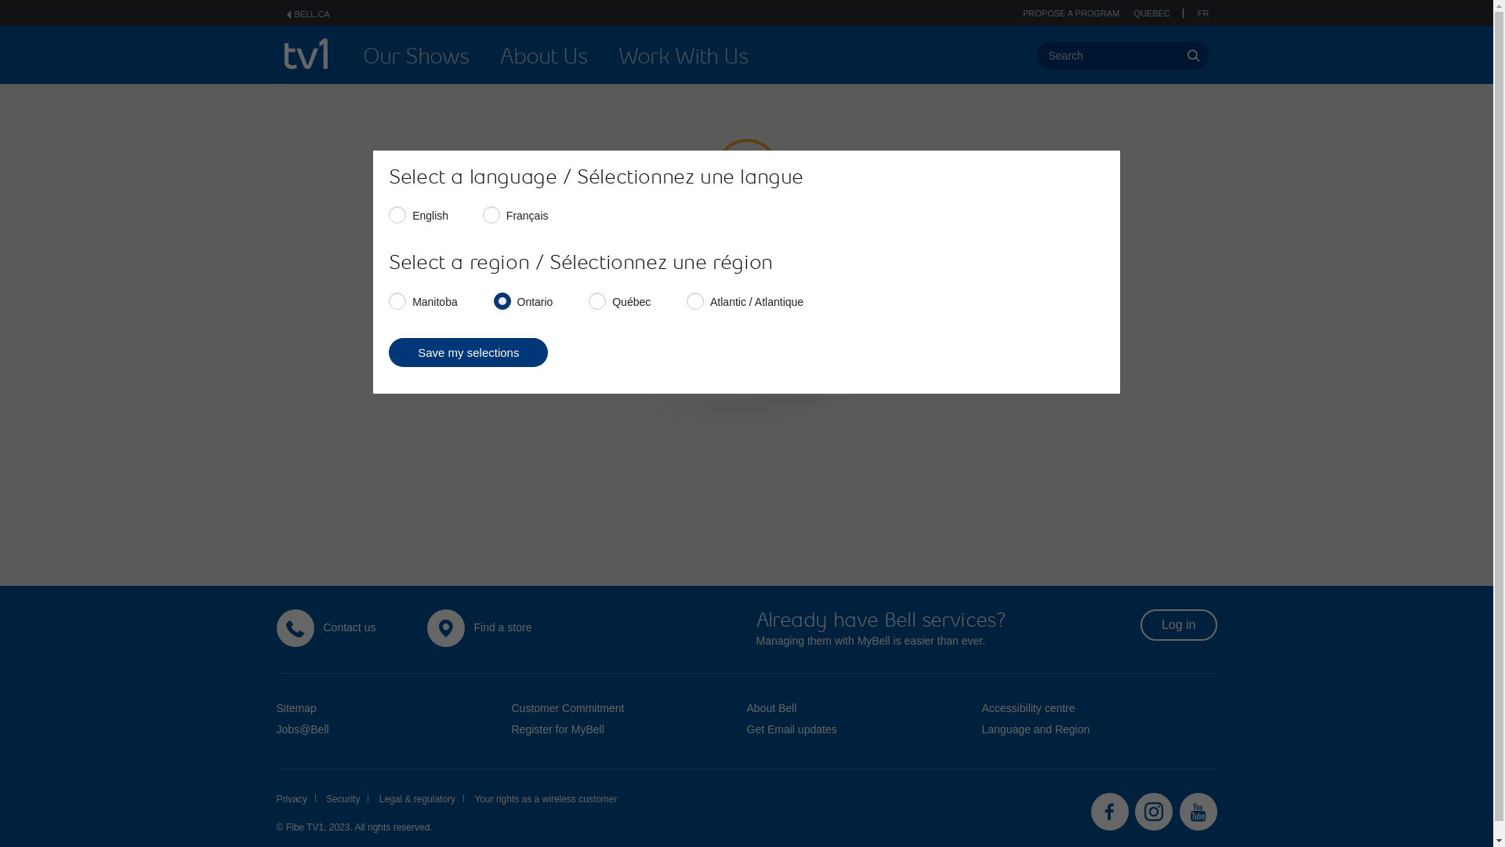 This screenshot has height=847, width=1505. What do you see at coordinates (1071, 13) in the screenshot?
I see `PROPOSE A PROGRAM` at bounding box center [1071, 13].